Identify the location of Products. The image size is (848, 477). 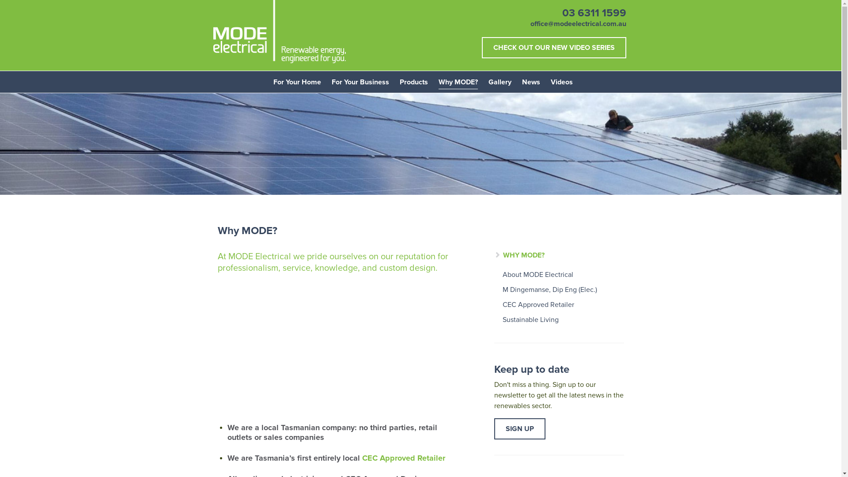
(413, 80).